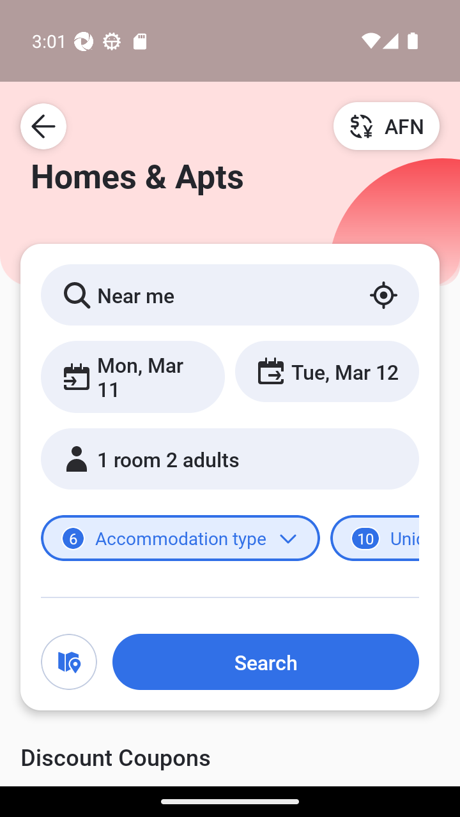 The height and width of the screenshot is (817, 460). I want to click on Search, so click(265, 662).